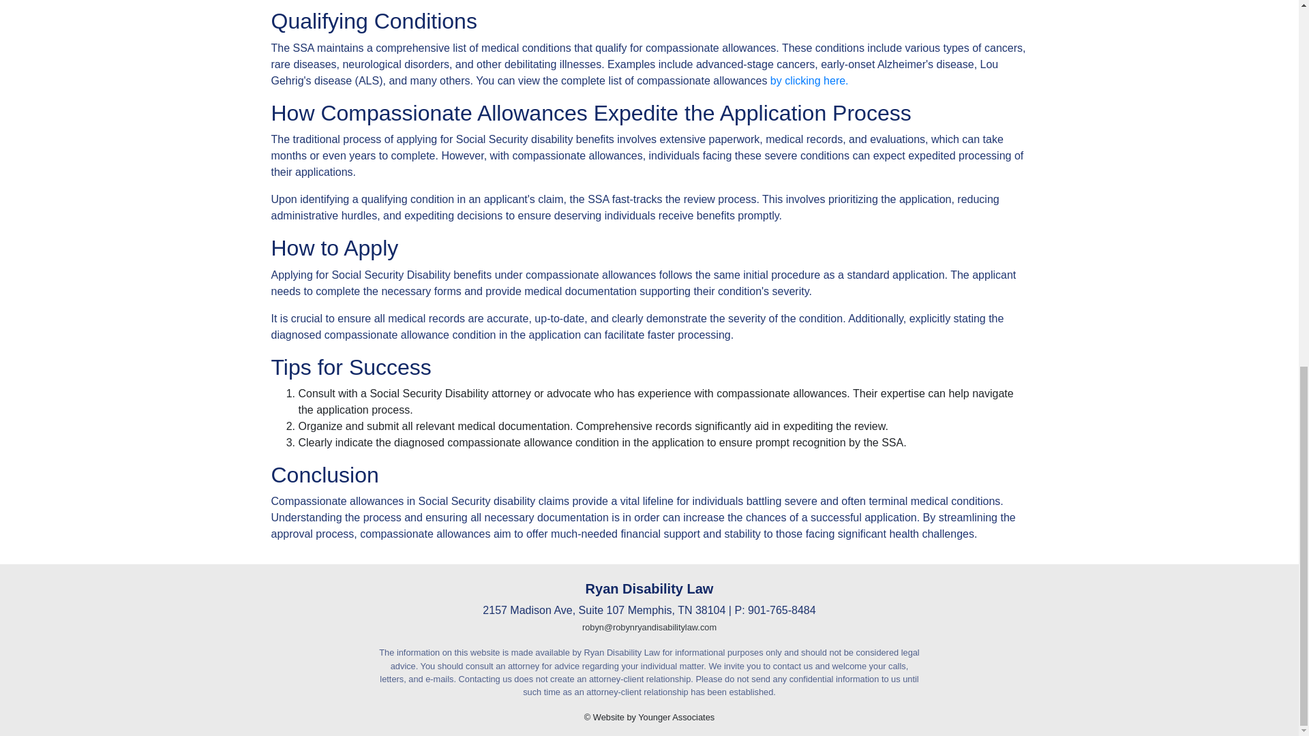 This screenshot has width=1309, height=736. I want to click on by clicking here., so click(809, 80).